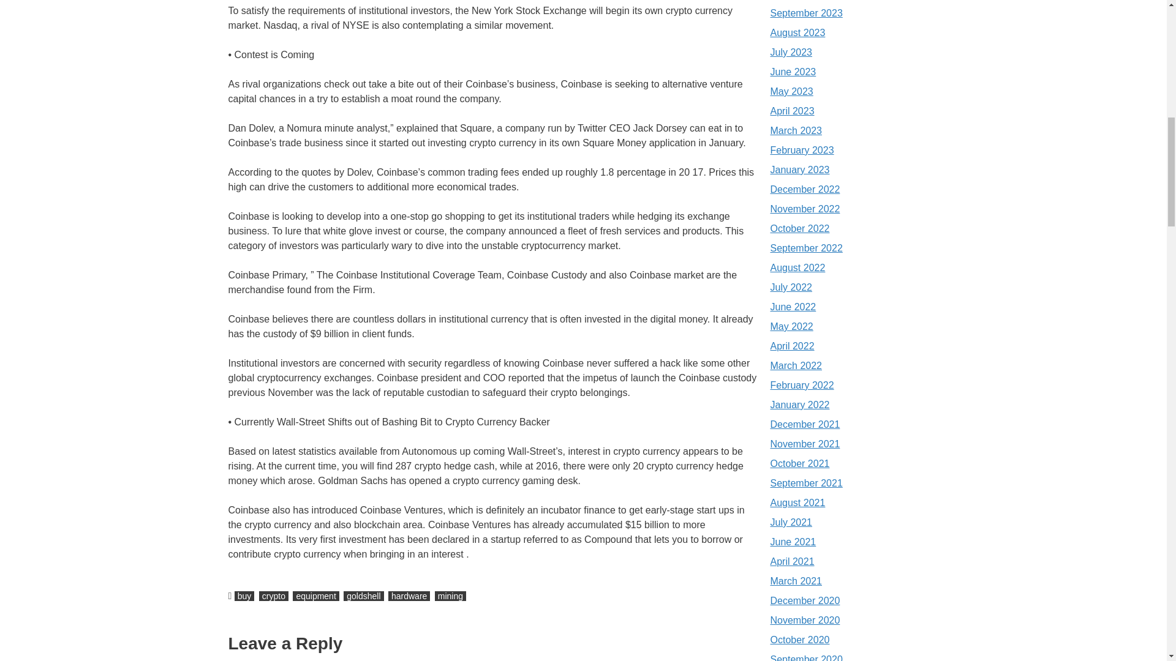  I want to click on hardware, so click(409, 596).